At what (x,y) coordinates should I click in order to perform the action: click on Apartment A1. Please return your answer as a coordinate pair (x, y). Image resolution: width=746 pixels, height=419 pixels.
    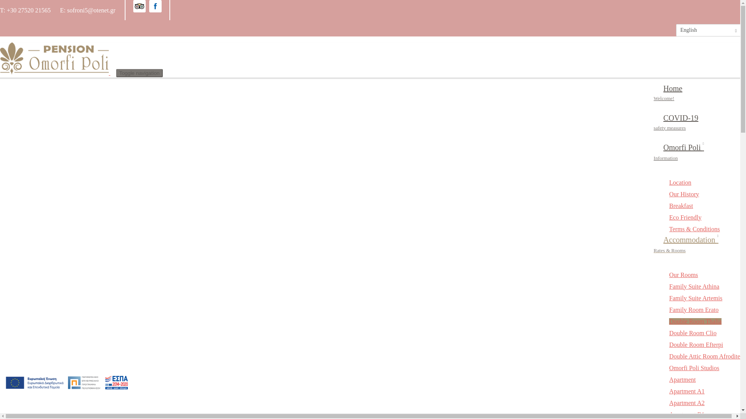
    Looking at the image, I should click on (687, 391).